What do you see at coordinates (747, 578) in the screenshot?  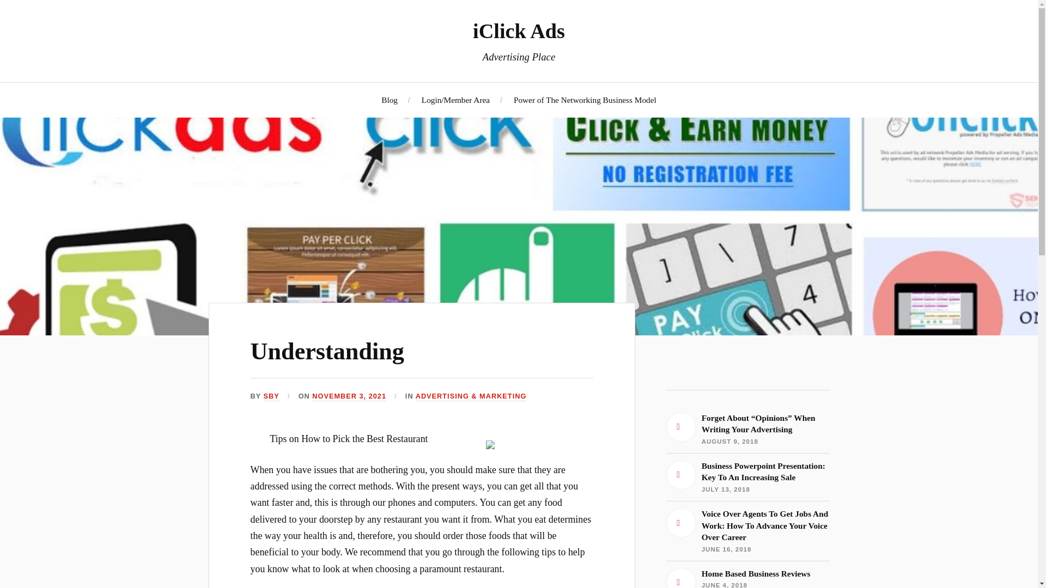 I see `Business Powerpoint Presentation: Key To An Increasing Sale` at bounding box center [747, 578].